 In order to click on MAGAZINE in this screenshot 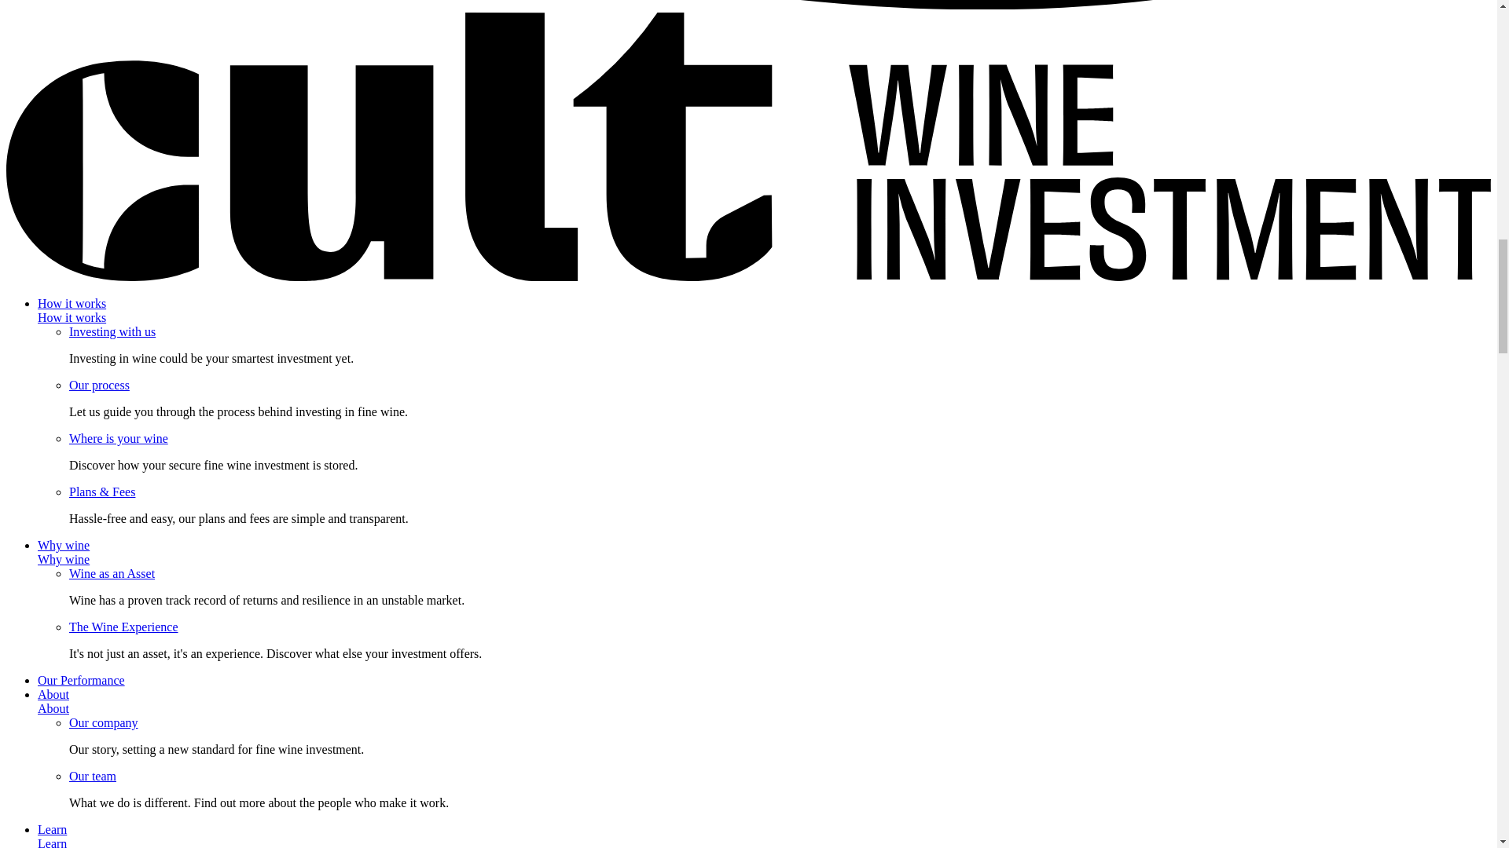, I will do `click(1180, 93)`.